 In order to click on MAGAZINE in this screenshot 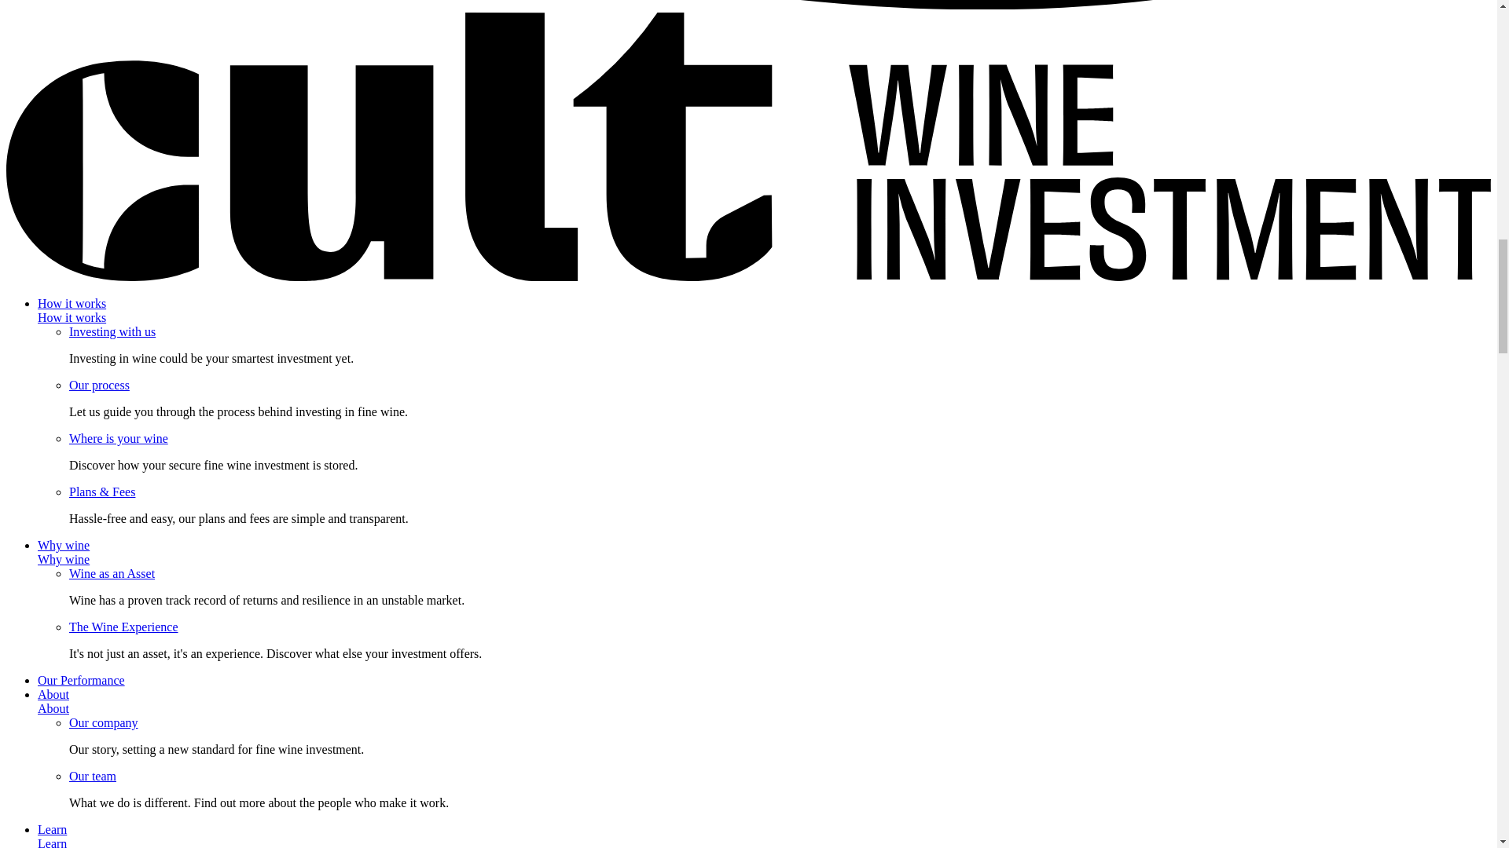, I will do `click(1180, 93)`.